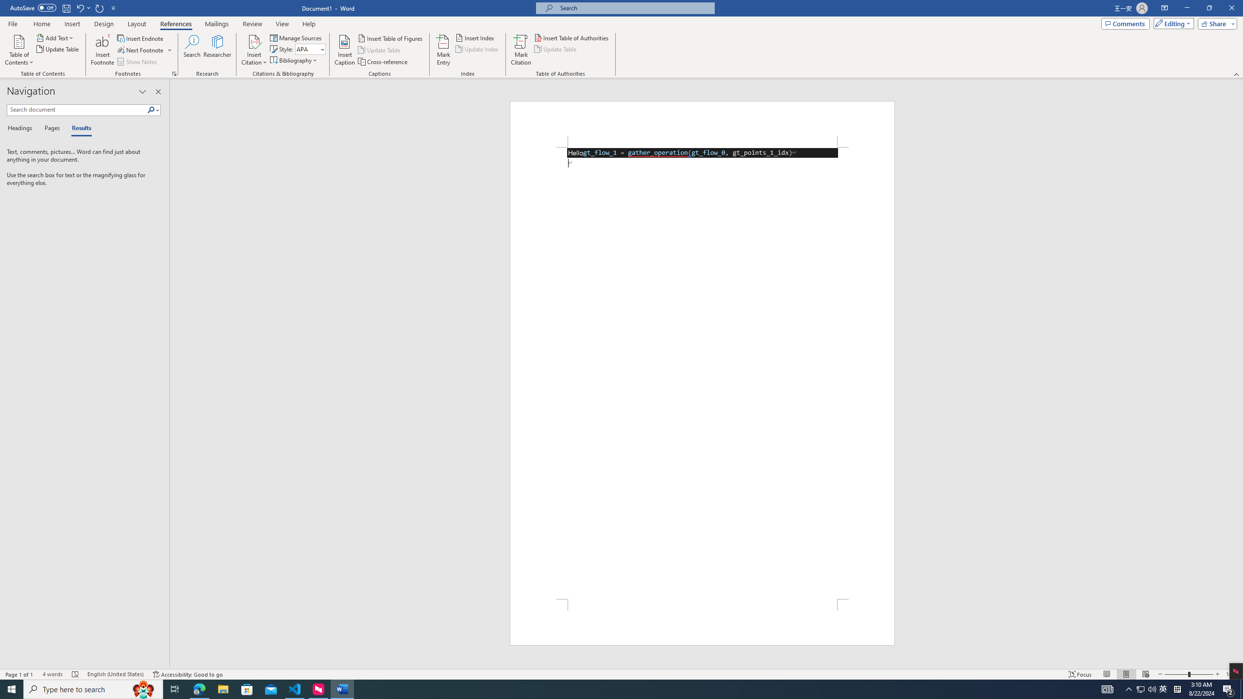 This screenshot has width=1243, height=699. I want to click on Next Footnote, so click(141, 50).